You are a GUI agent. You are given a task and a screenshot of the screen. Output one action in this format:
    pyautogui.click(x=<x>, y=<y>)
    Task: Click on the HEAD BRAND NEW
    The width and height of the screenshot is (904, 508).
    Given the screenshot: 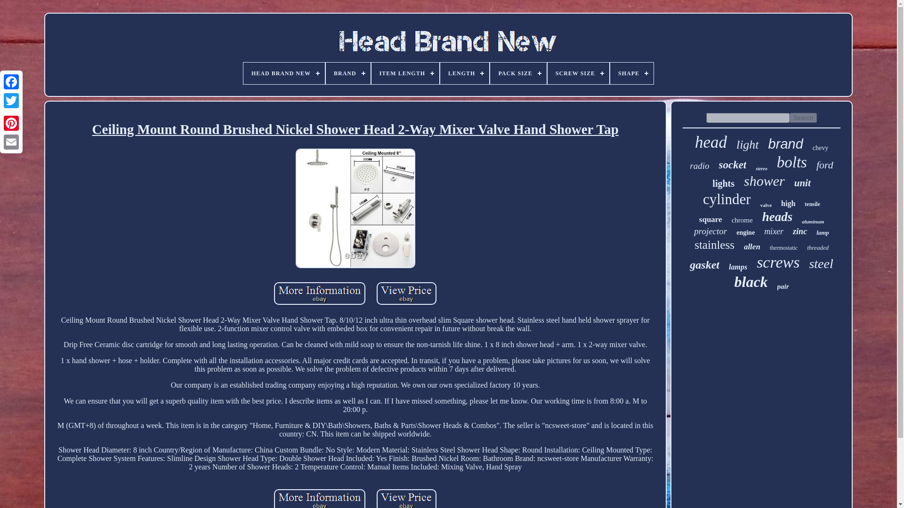 What is the action you would take?
    pyautogui.click(x=283, y=73)
    